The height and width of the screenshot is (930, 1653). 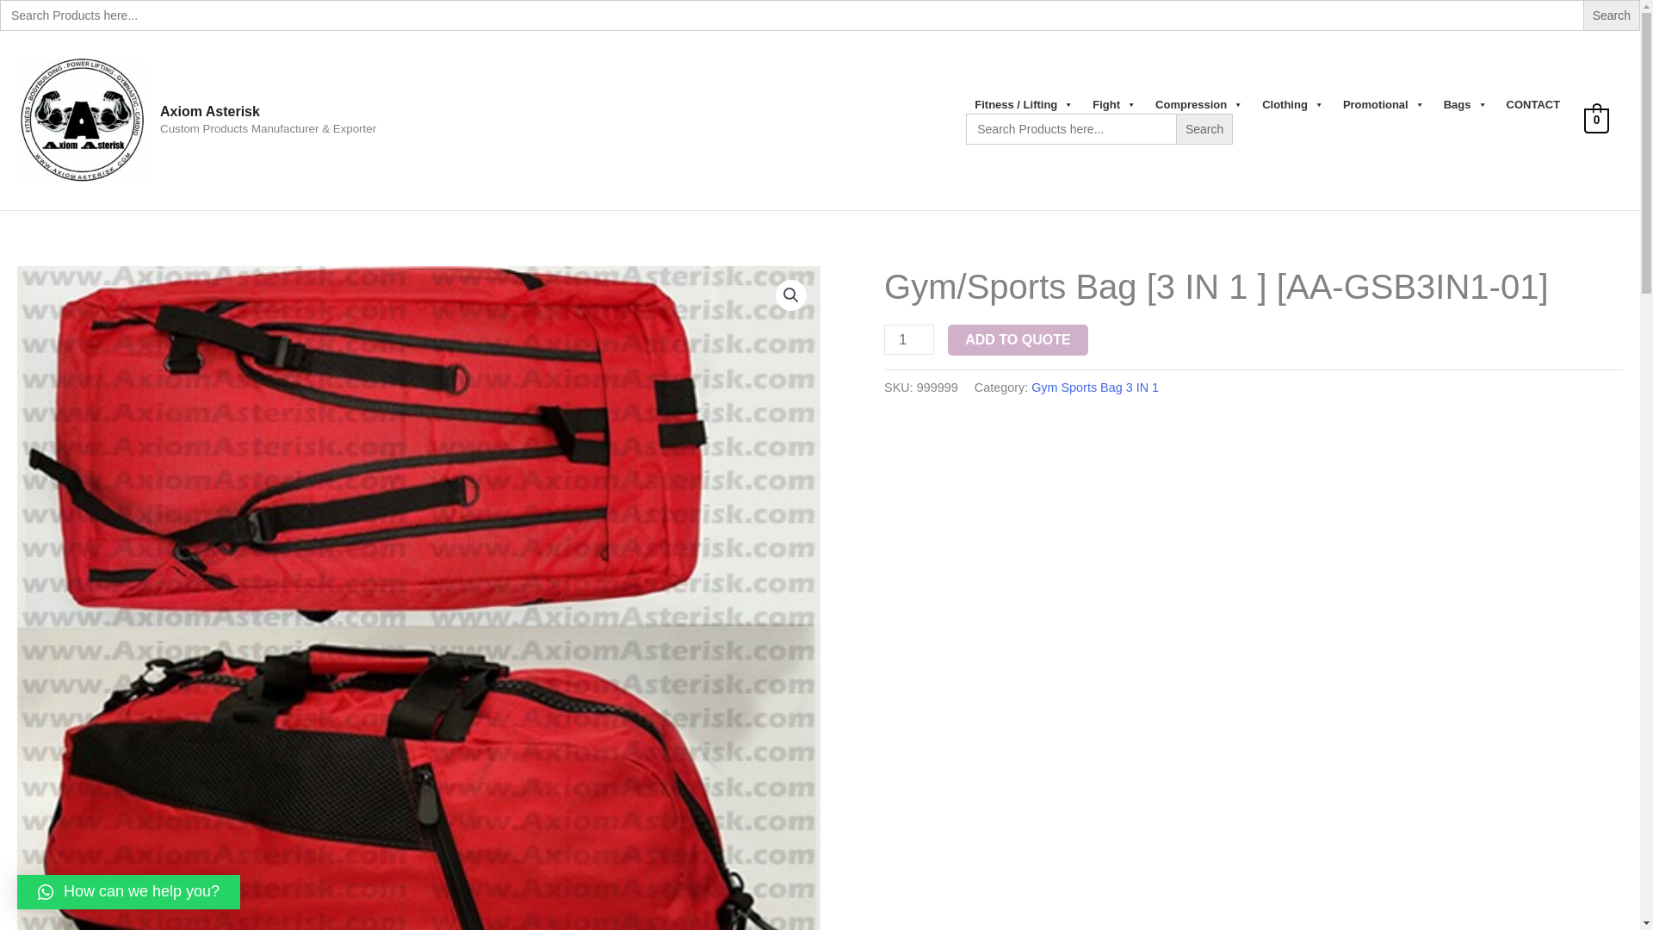 I want to click on Search, so click(x=1612, y=15).